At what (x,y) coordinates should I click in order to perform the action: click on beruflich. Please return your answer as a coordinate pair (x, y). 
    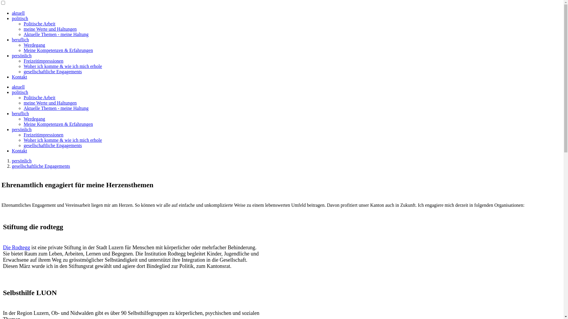
    Looking at the image, I should click on (20, 113).